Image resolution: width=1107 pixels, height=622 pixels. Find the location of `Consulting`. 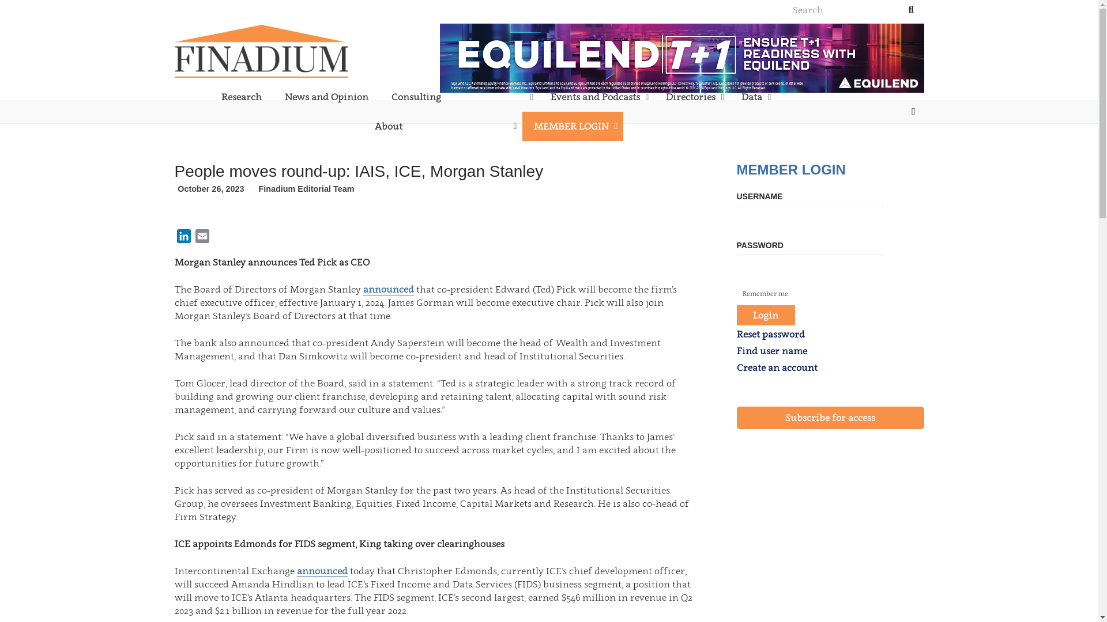

Consulting is located at coordinates (460, 97).